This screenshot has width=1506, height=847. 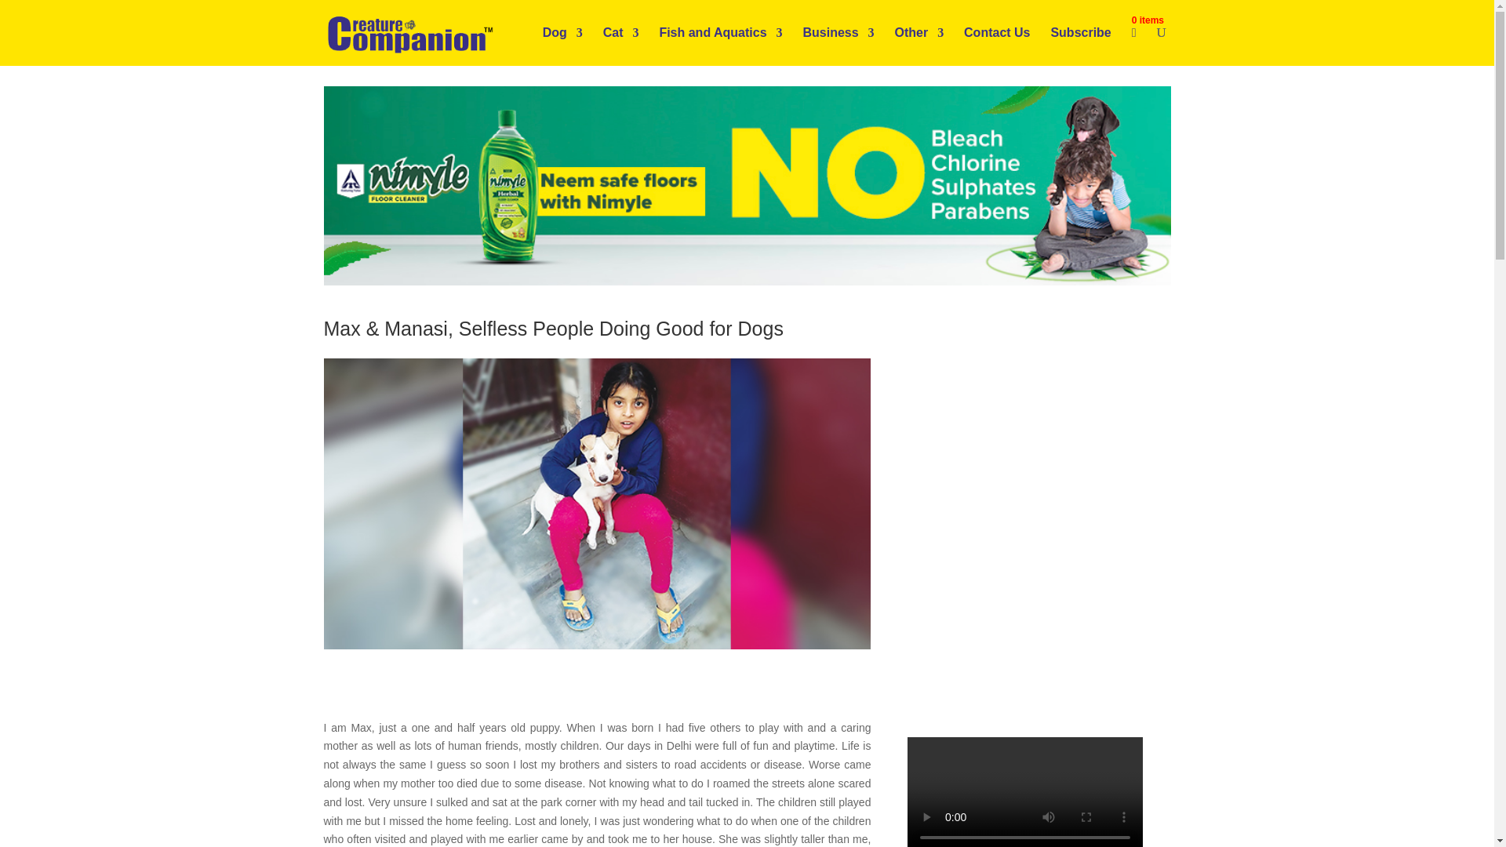 I want to click on Dog, so click(x=562, y=45).